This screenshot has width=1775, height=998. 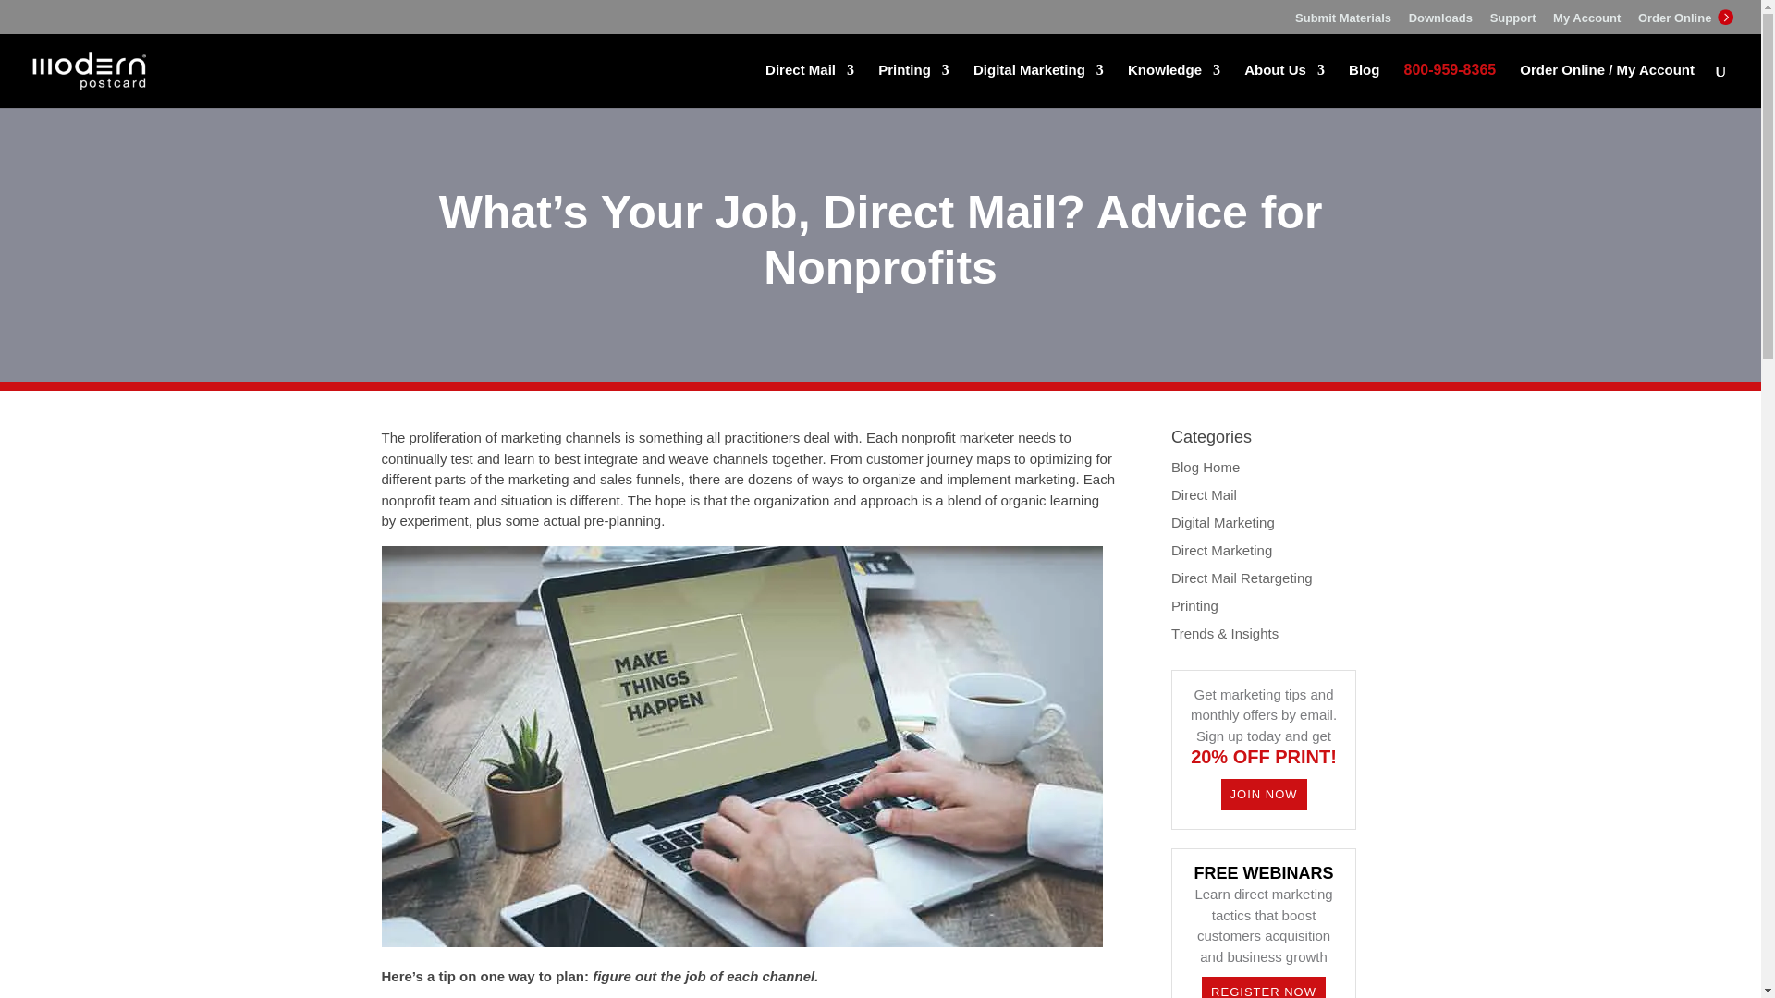 I want to click on Direct Mail, so click(x=809, y=85).